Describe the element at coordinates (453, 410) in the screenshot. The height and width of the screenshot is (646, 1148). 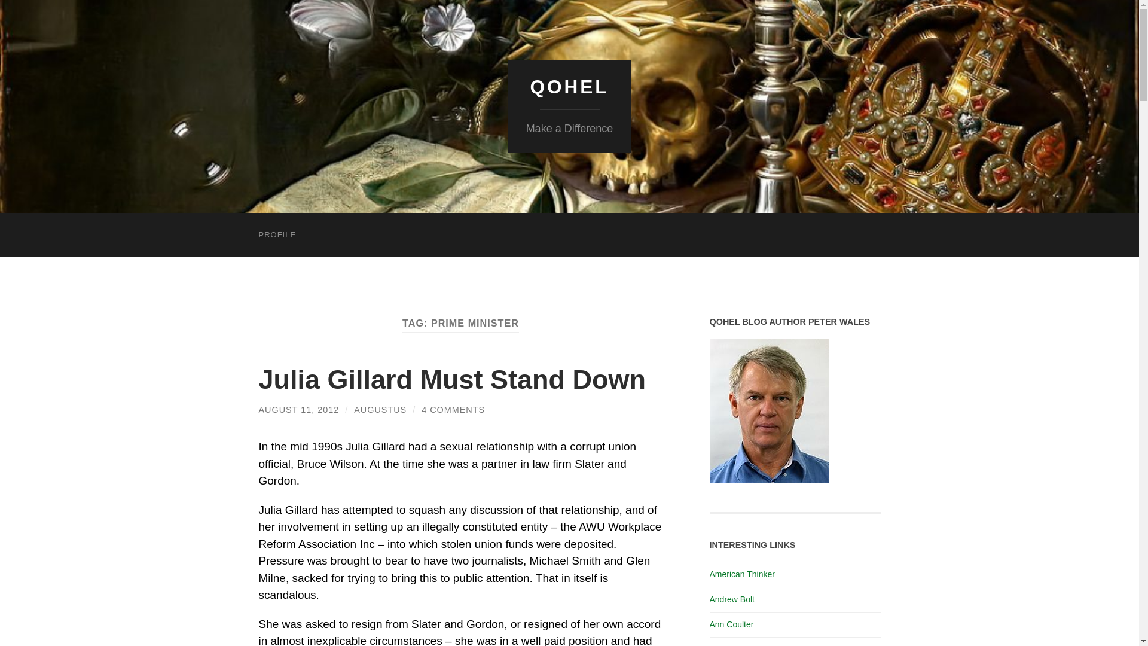
I see `4 COMMENTS` at that location.